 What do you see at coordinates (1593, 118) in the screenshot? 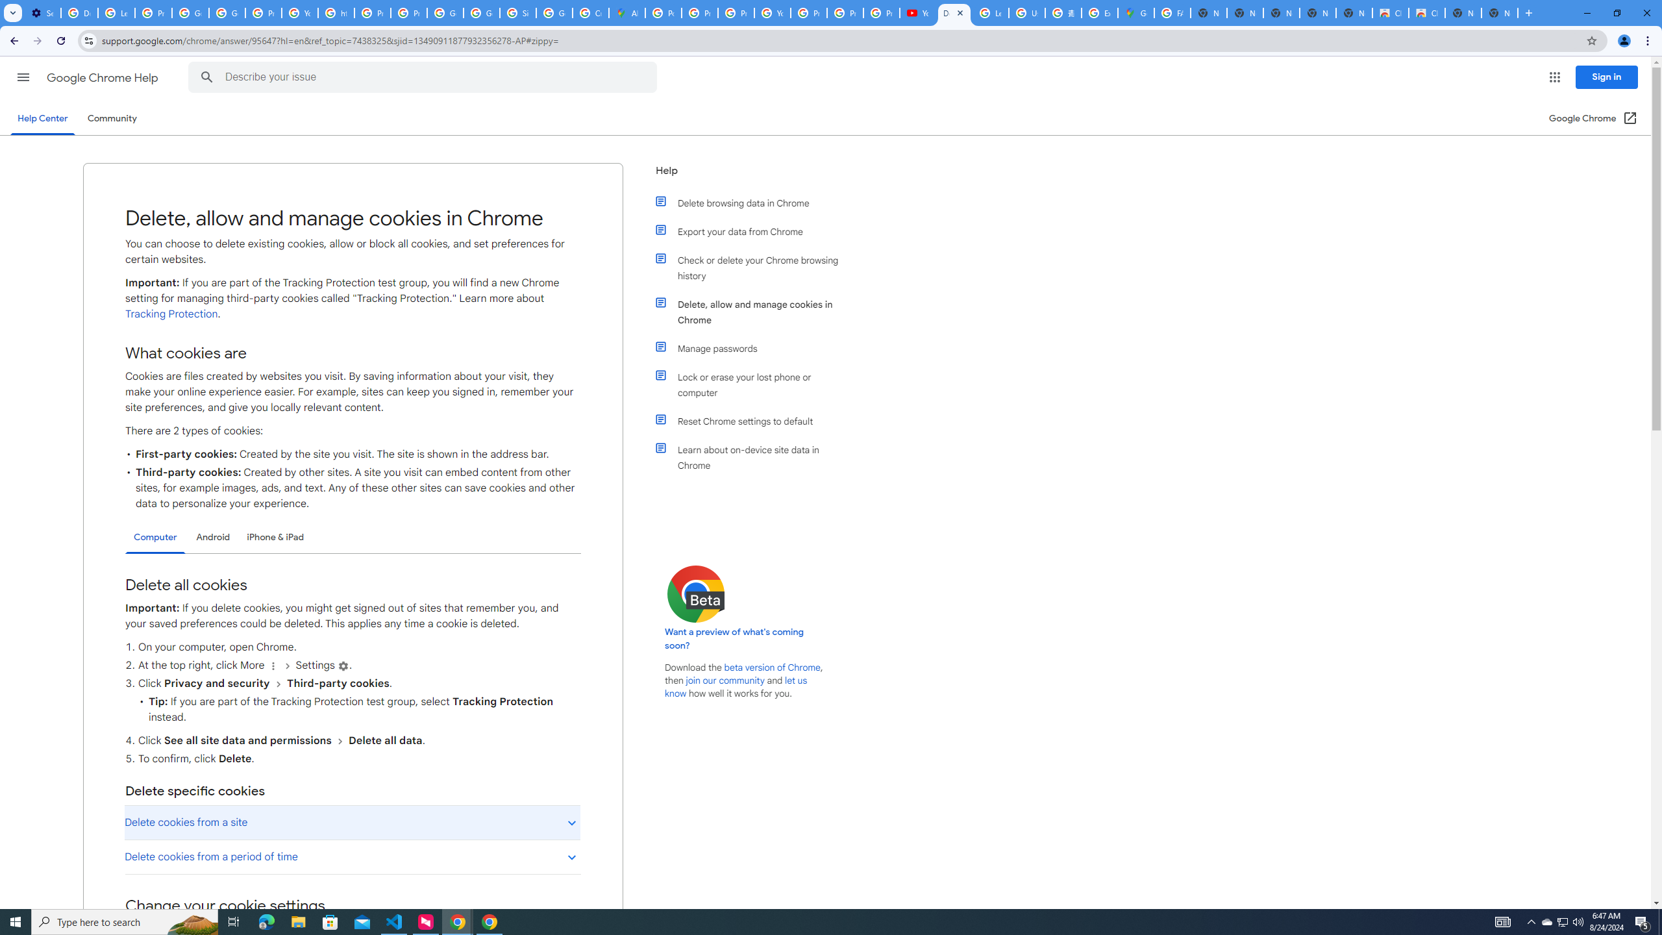
I see `Google Chrome (Open in a new window)` at bounding box center [1593, 118].